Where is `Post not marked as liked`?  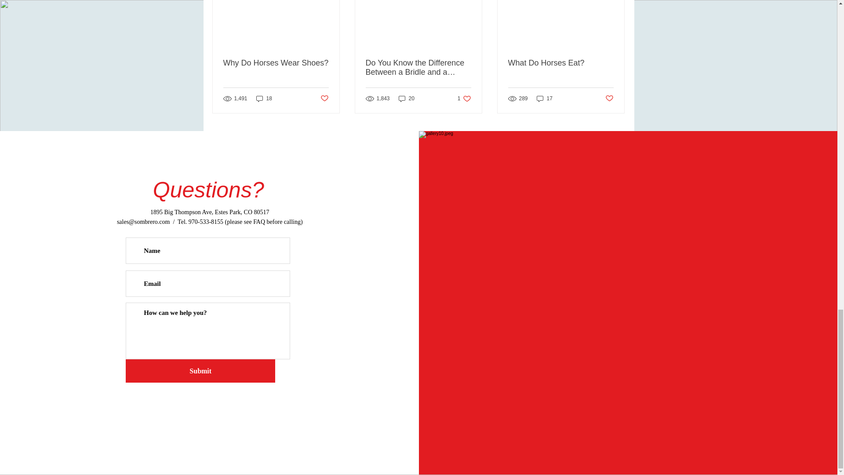
Post not marked as liked is located at coordinates (464, 99).